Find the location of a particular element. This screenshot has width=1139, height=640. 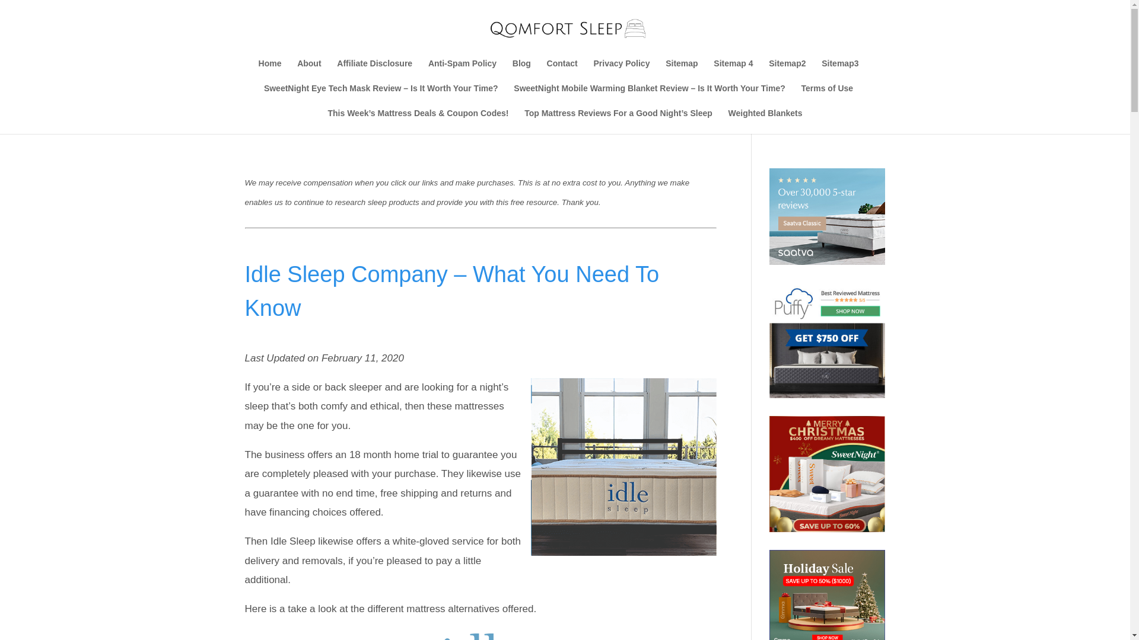

Terms of Use is located at coordinates (827, 96).